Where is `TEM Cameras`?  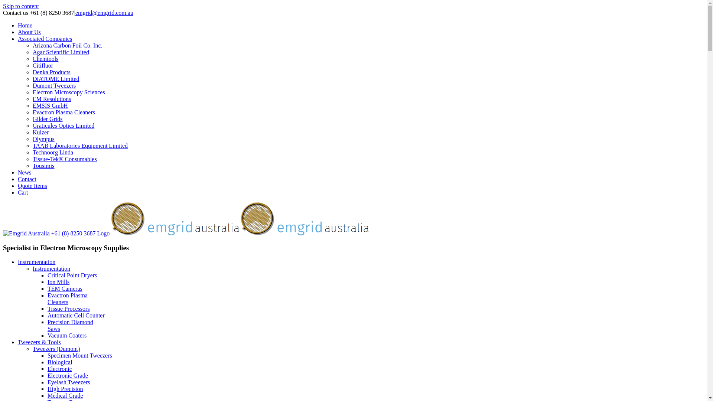 TEM Cameras is located at coordinates (65, 289).